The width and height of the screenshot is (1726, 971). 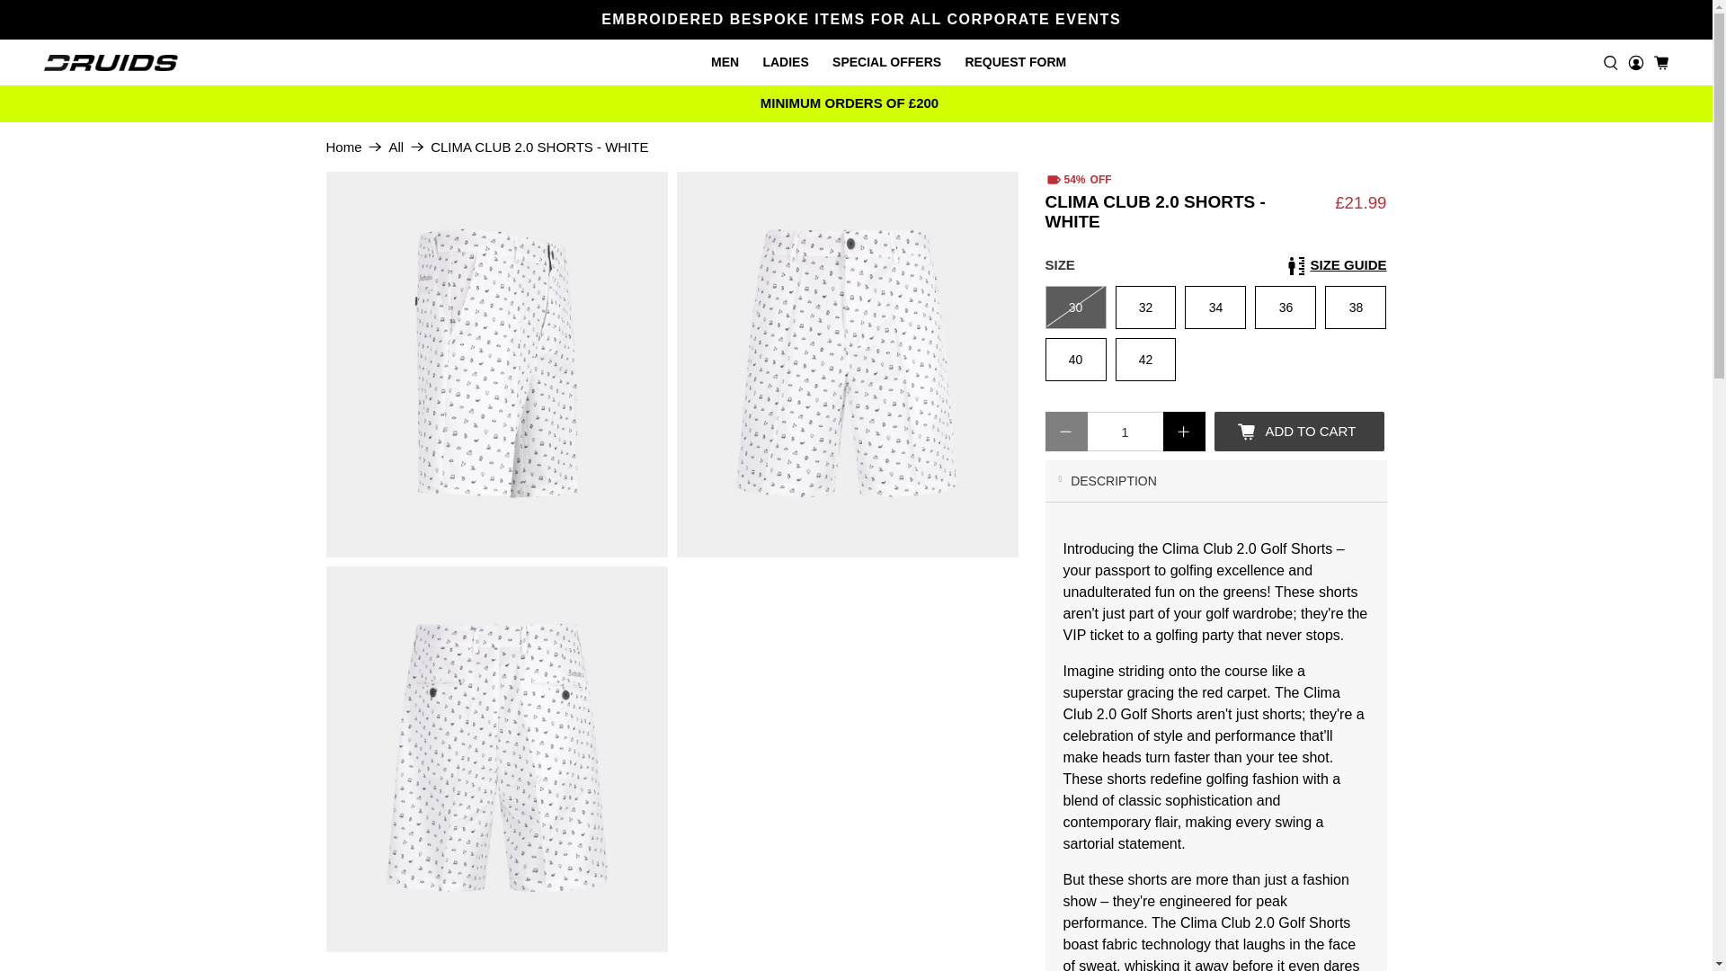 What do you see at coordinates (110, 61) in the screenshot?
I see `DRUIDS CORPORATE` at bounding box center [110, 61].